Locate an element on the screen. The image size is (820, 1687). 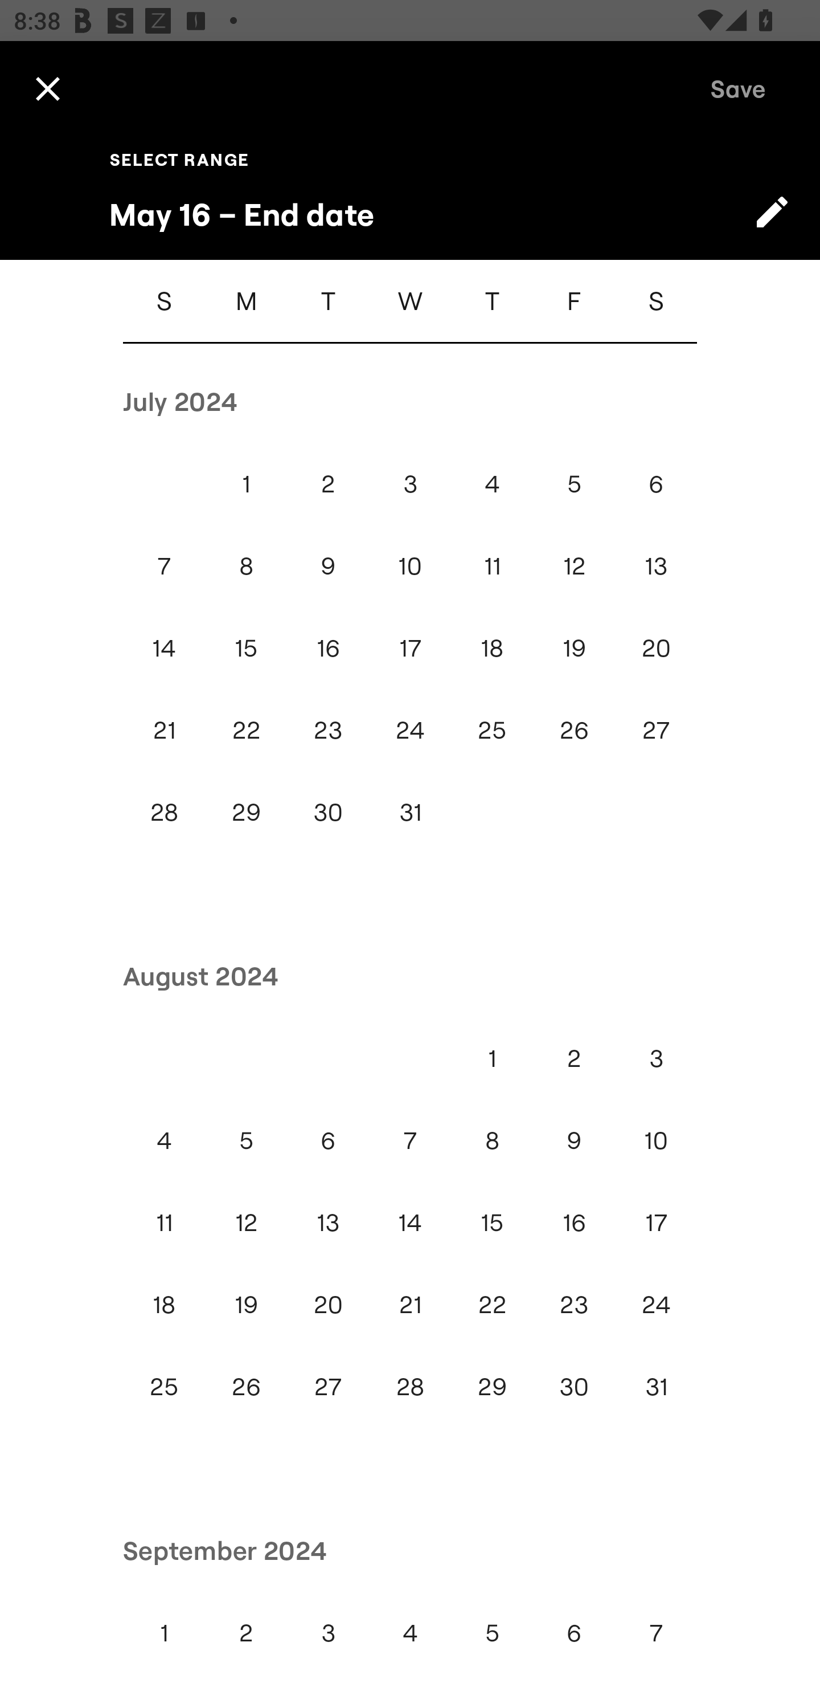
9 Tue, Jul 9 is located at coordinates (328, 565).